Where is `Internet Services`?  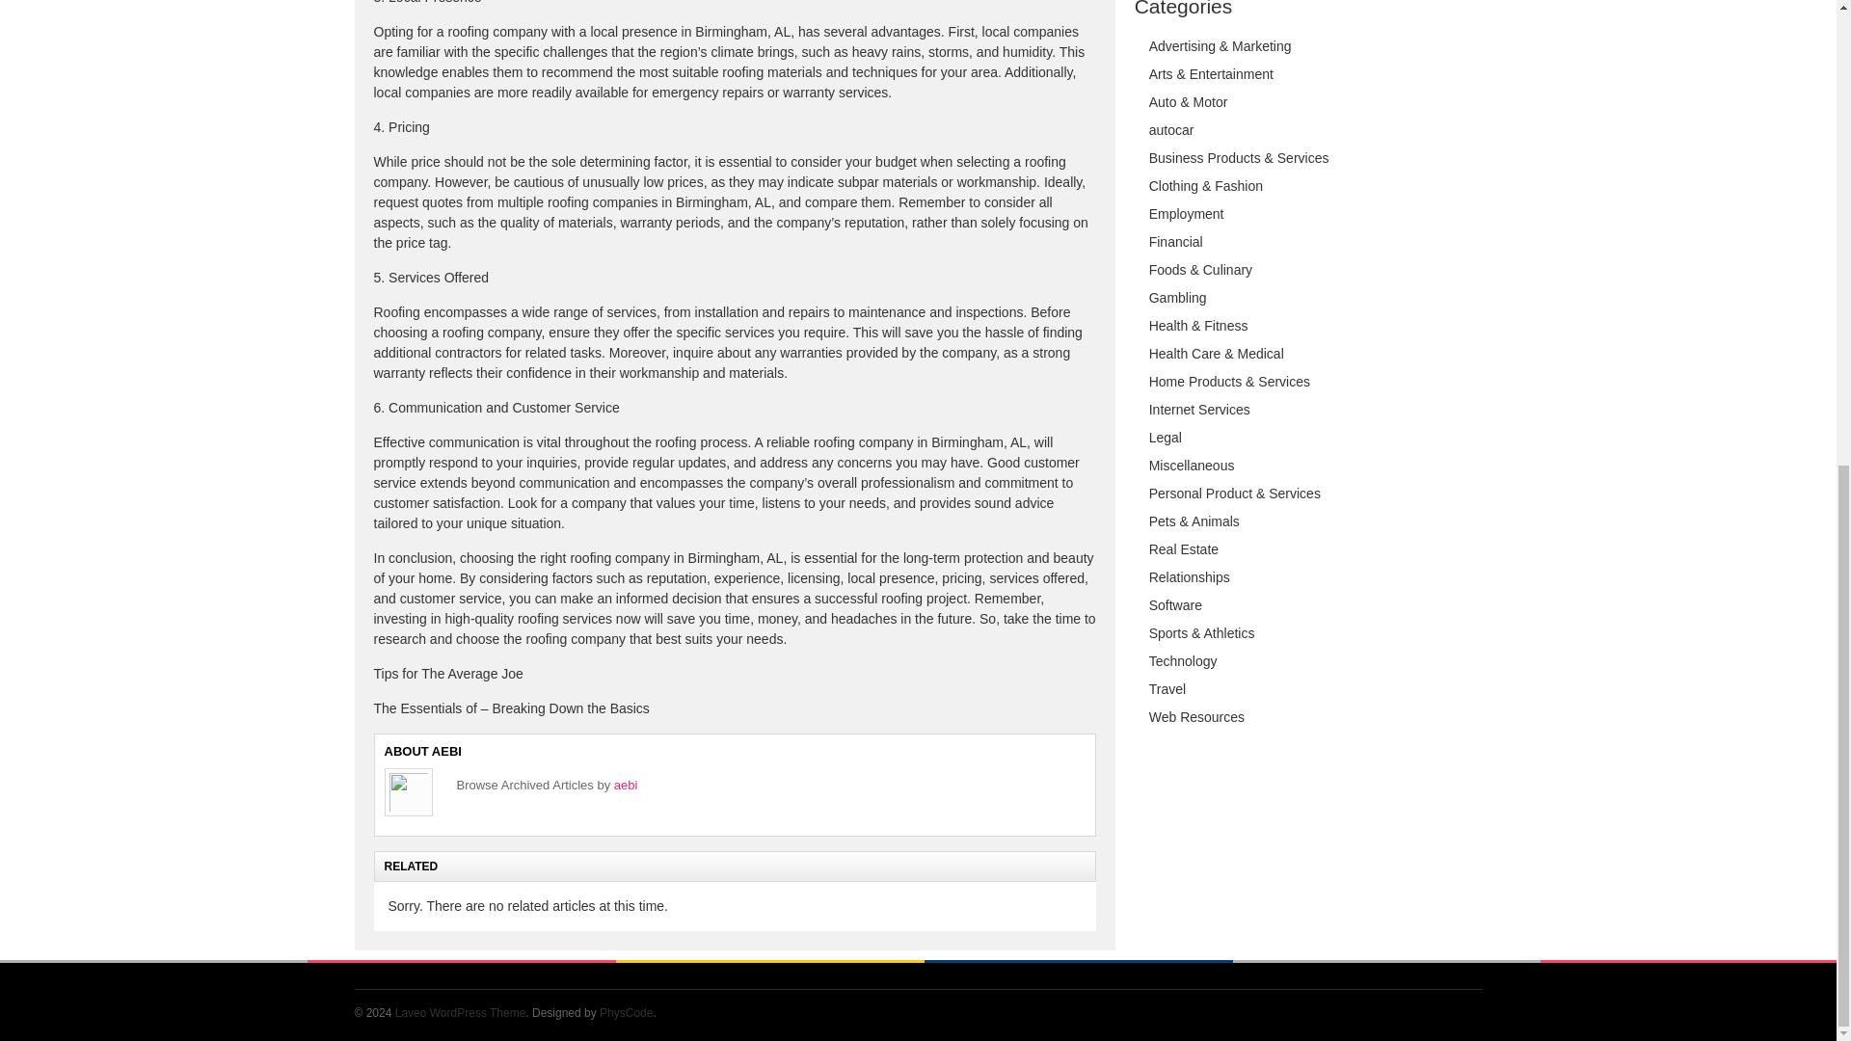 Internet Services is located at coordinates (1199, 409).